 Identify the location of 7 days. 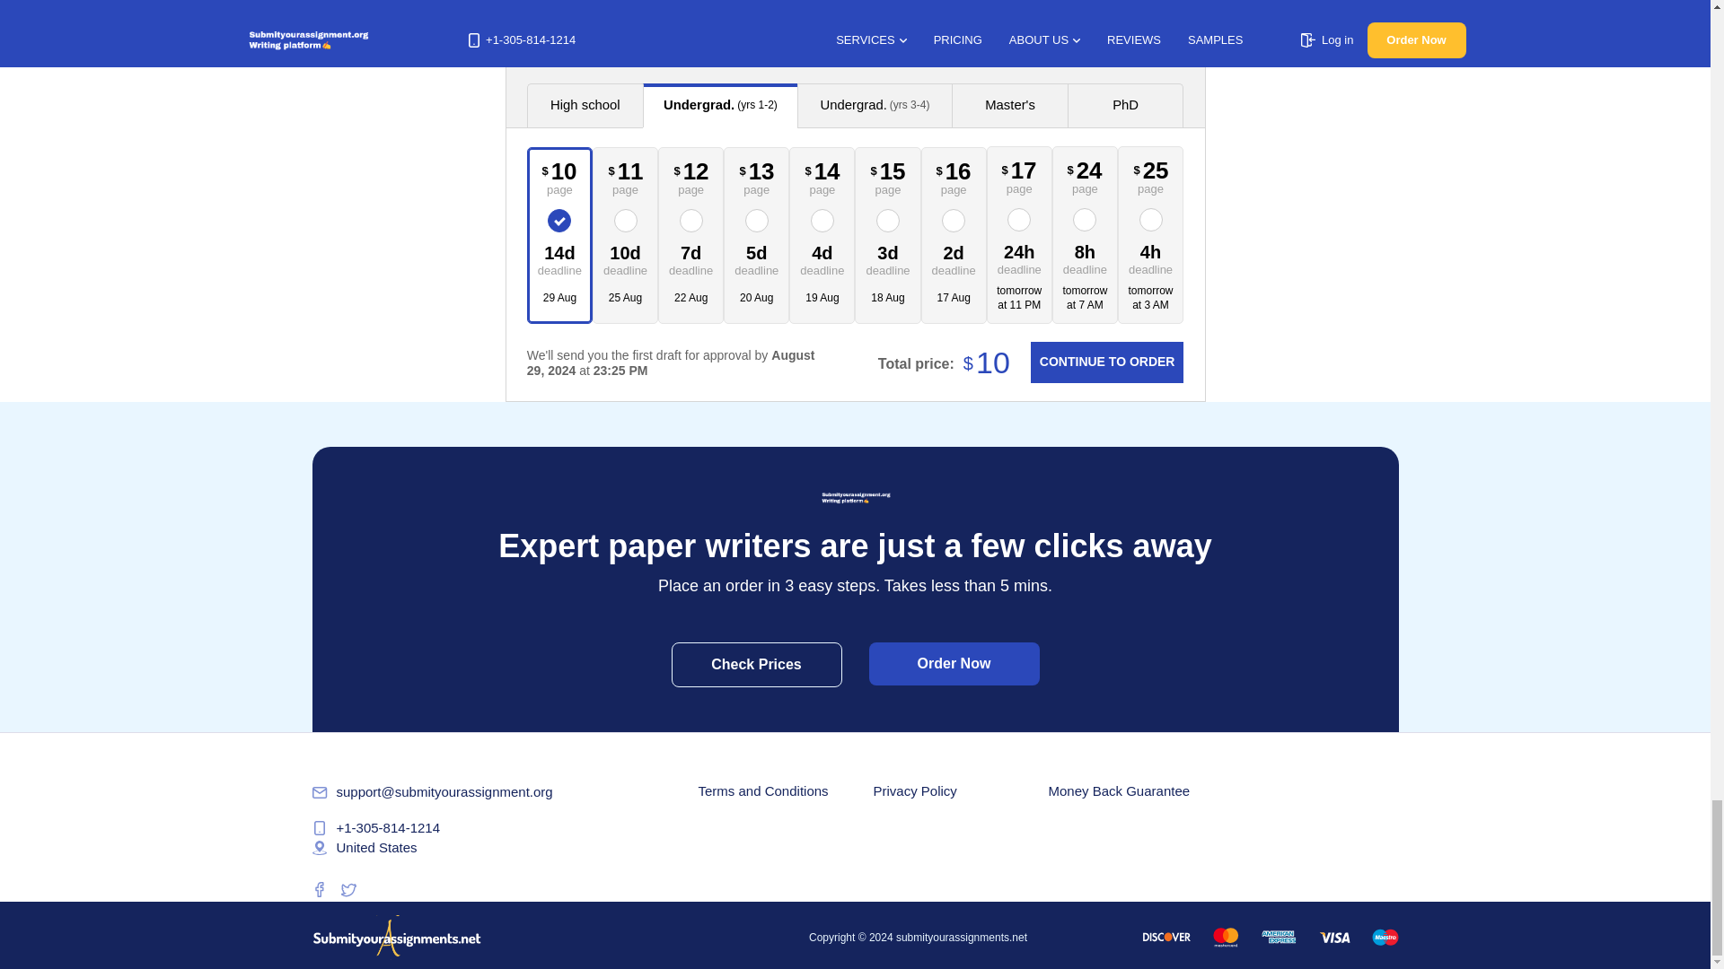
(691, 258).